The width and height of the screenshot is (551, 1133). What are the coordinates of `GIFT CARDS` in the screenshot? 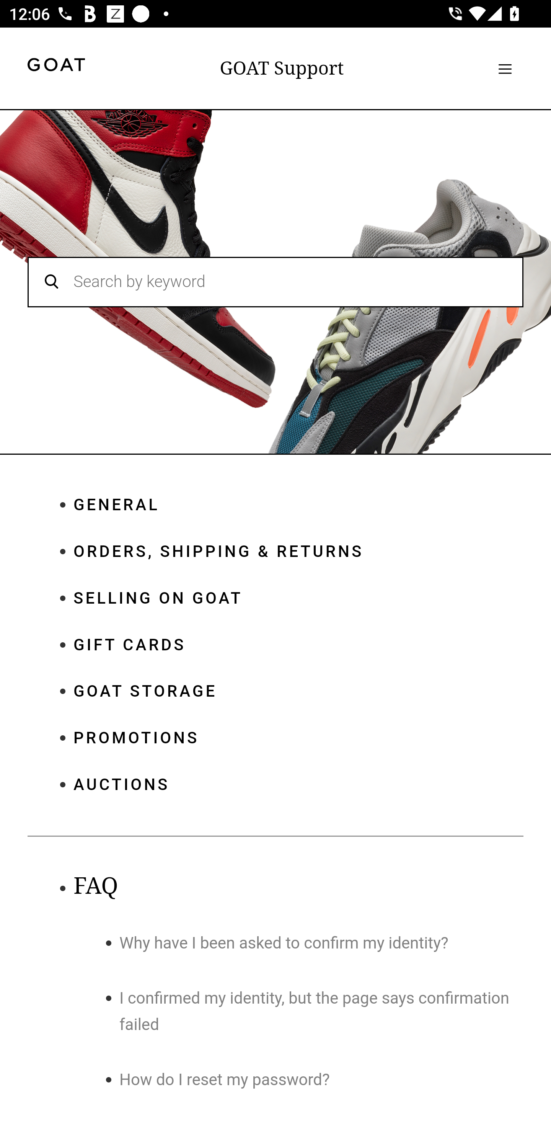 It's located at (298, 645).